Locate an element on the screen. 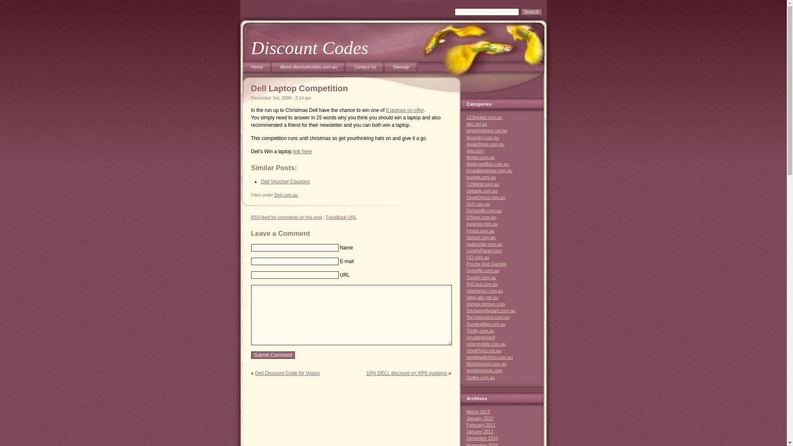 The image size is (793, 446). VistaPrint.com.au is located at coordinates (484, 351).